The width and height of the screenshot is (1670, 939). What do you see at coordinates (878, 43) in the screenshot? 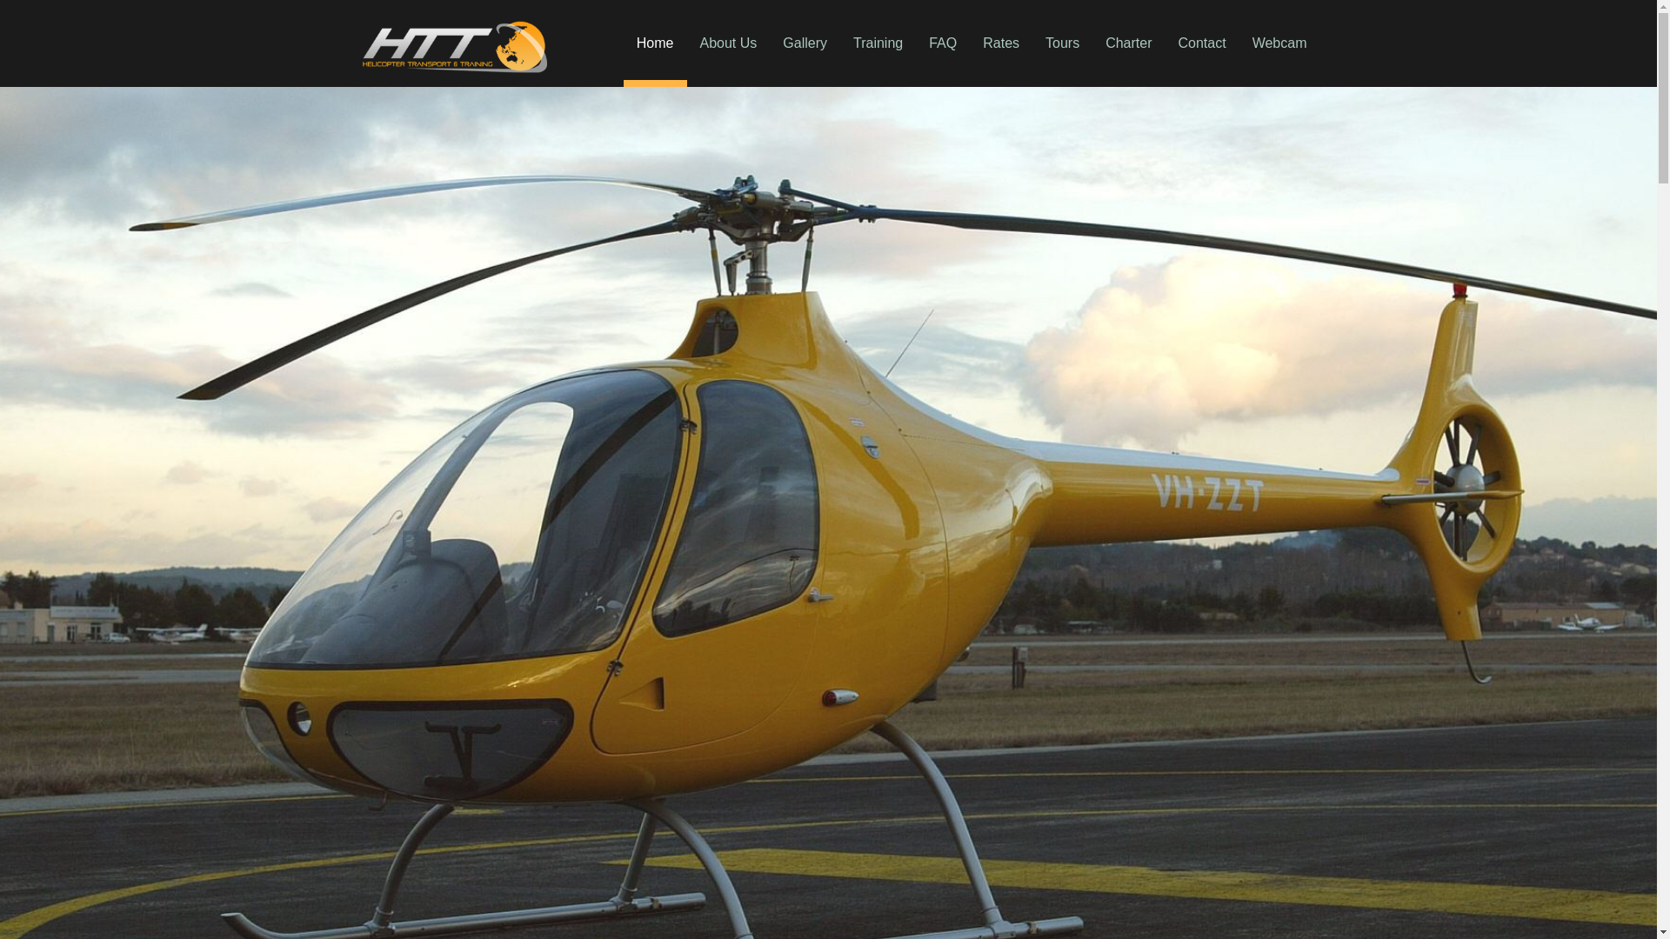
I see `Training` at bounding box center [878, 43].